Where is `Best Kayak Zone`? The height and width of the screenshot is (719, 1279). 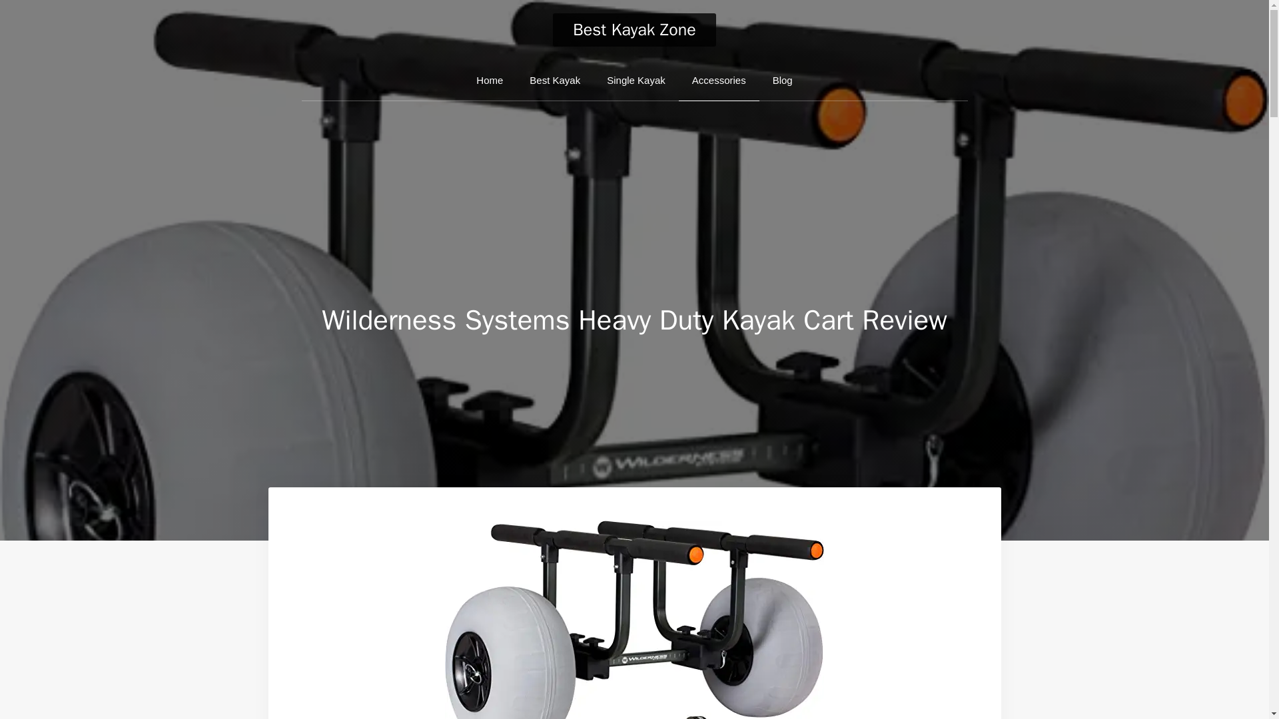 Best Kayak Zone is located at coordinates (634, 29).